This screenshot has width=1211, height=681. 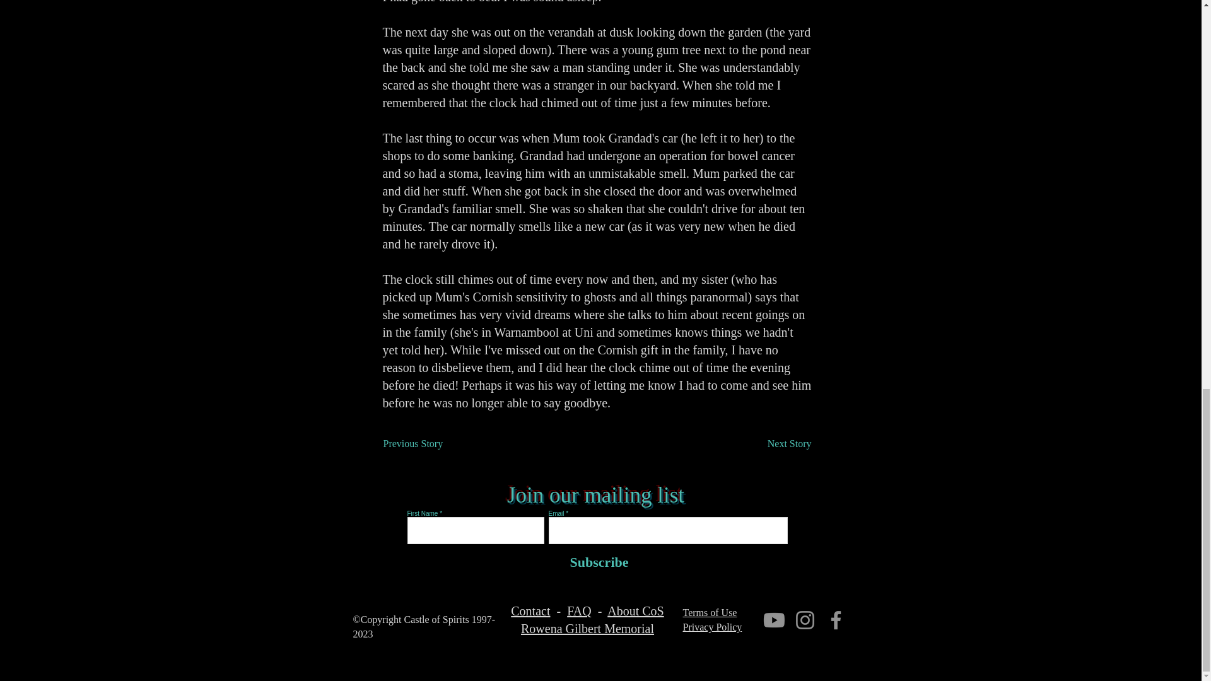 What do you see at coordinates (780, 443) in the screenshot?
I see `Next Story` at bounding box center [780, 443].